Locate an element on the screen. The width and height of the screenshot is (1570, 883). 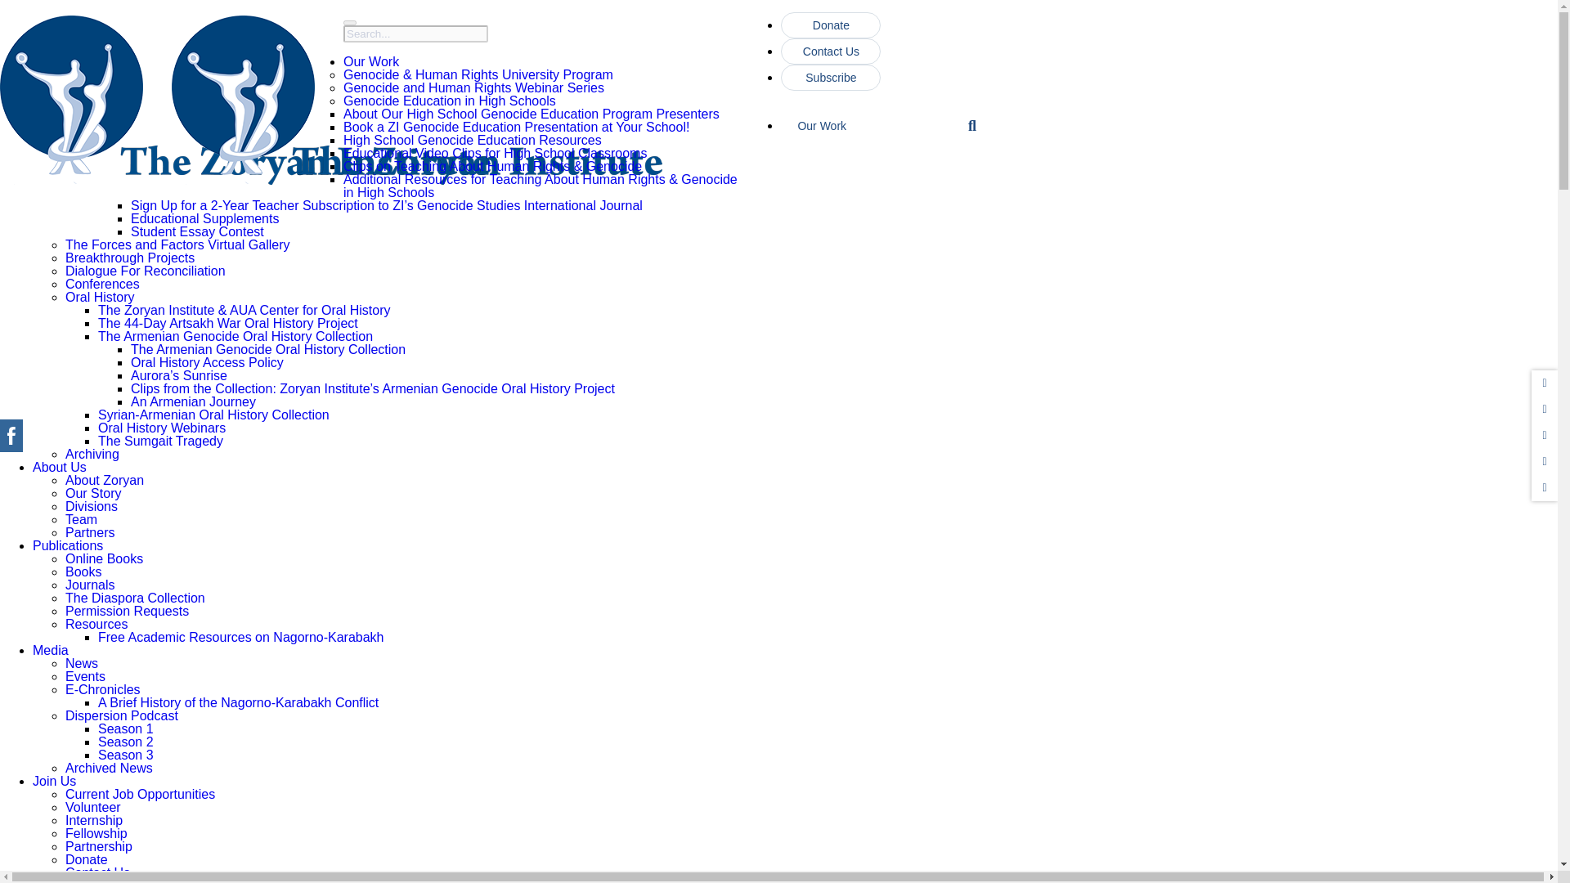
Contact Us is located at coordinates (831, 51).